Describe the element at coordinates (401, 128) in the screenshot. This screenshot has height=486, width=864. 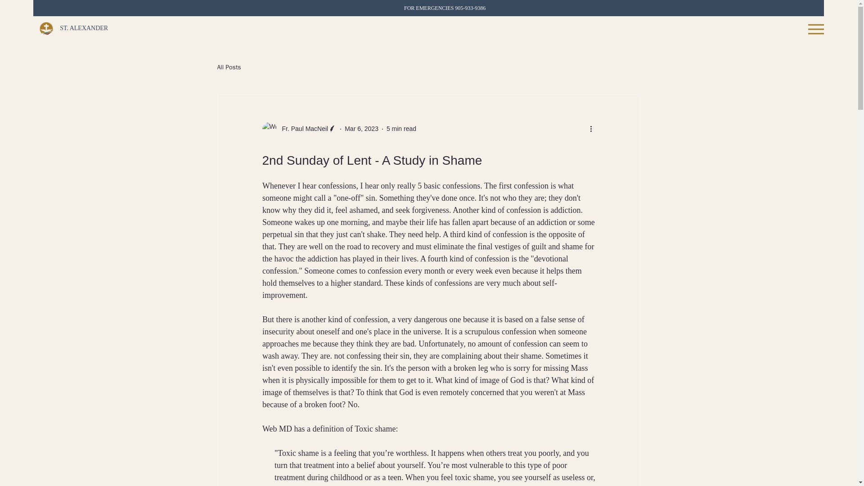
I see `5 min read` at that location.